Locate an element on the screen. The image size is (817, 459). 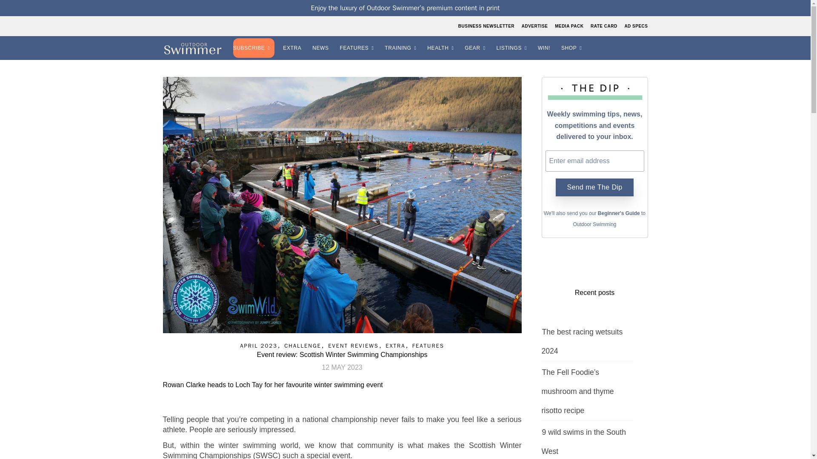
AD SPECS is located at coordinates (635, 26).